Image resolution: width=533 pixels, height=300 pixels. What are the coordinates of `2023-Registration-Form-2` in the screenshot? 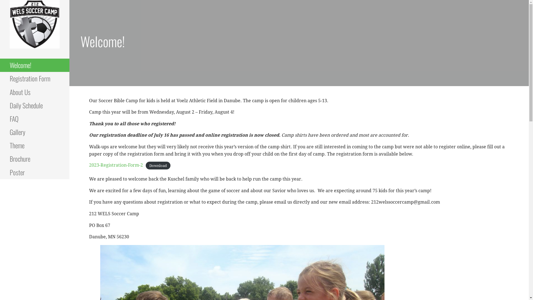 It's located at (116, 165).